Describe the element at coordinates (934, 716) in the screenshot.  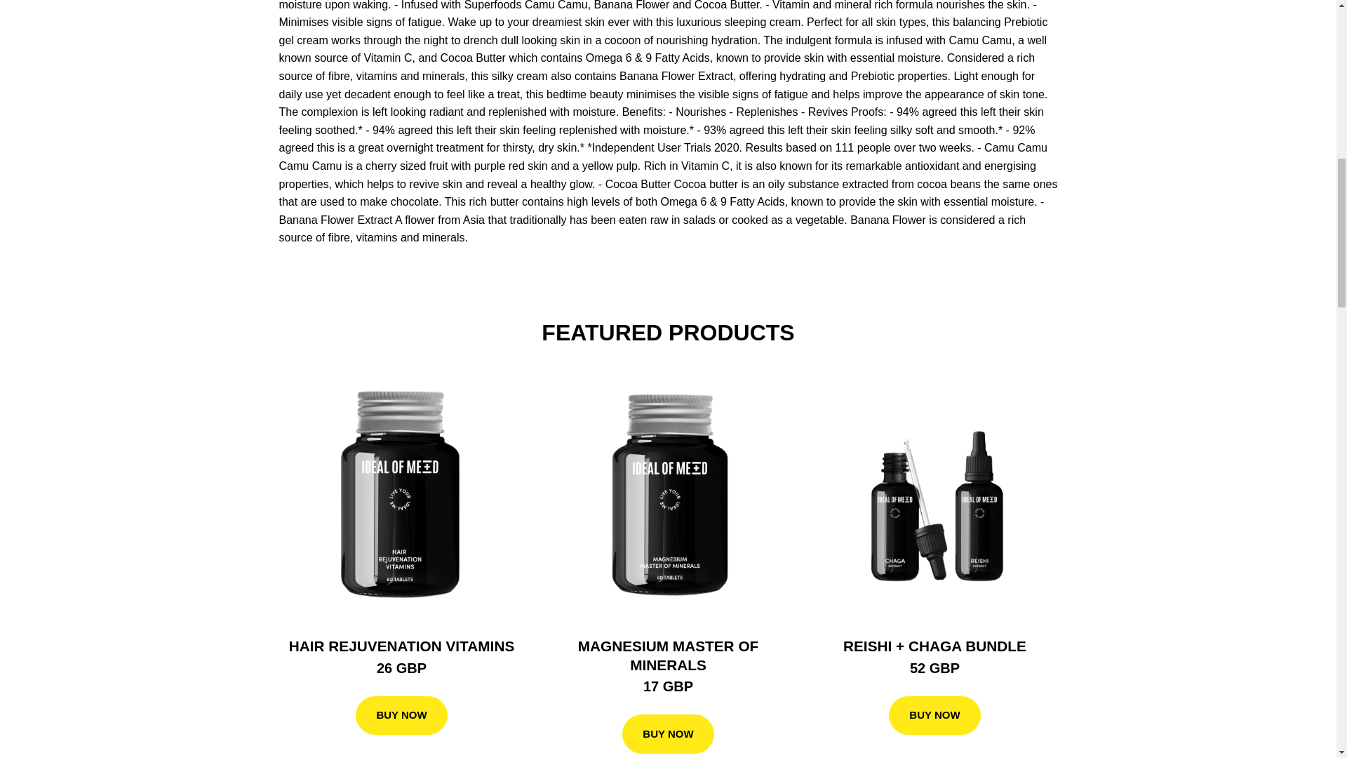
I see `BUY NOW` at that location.